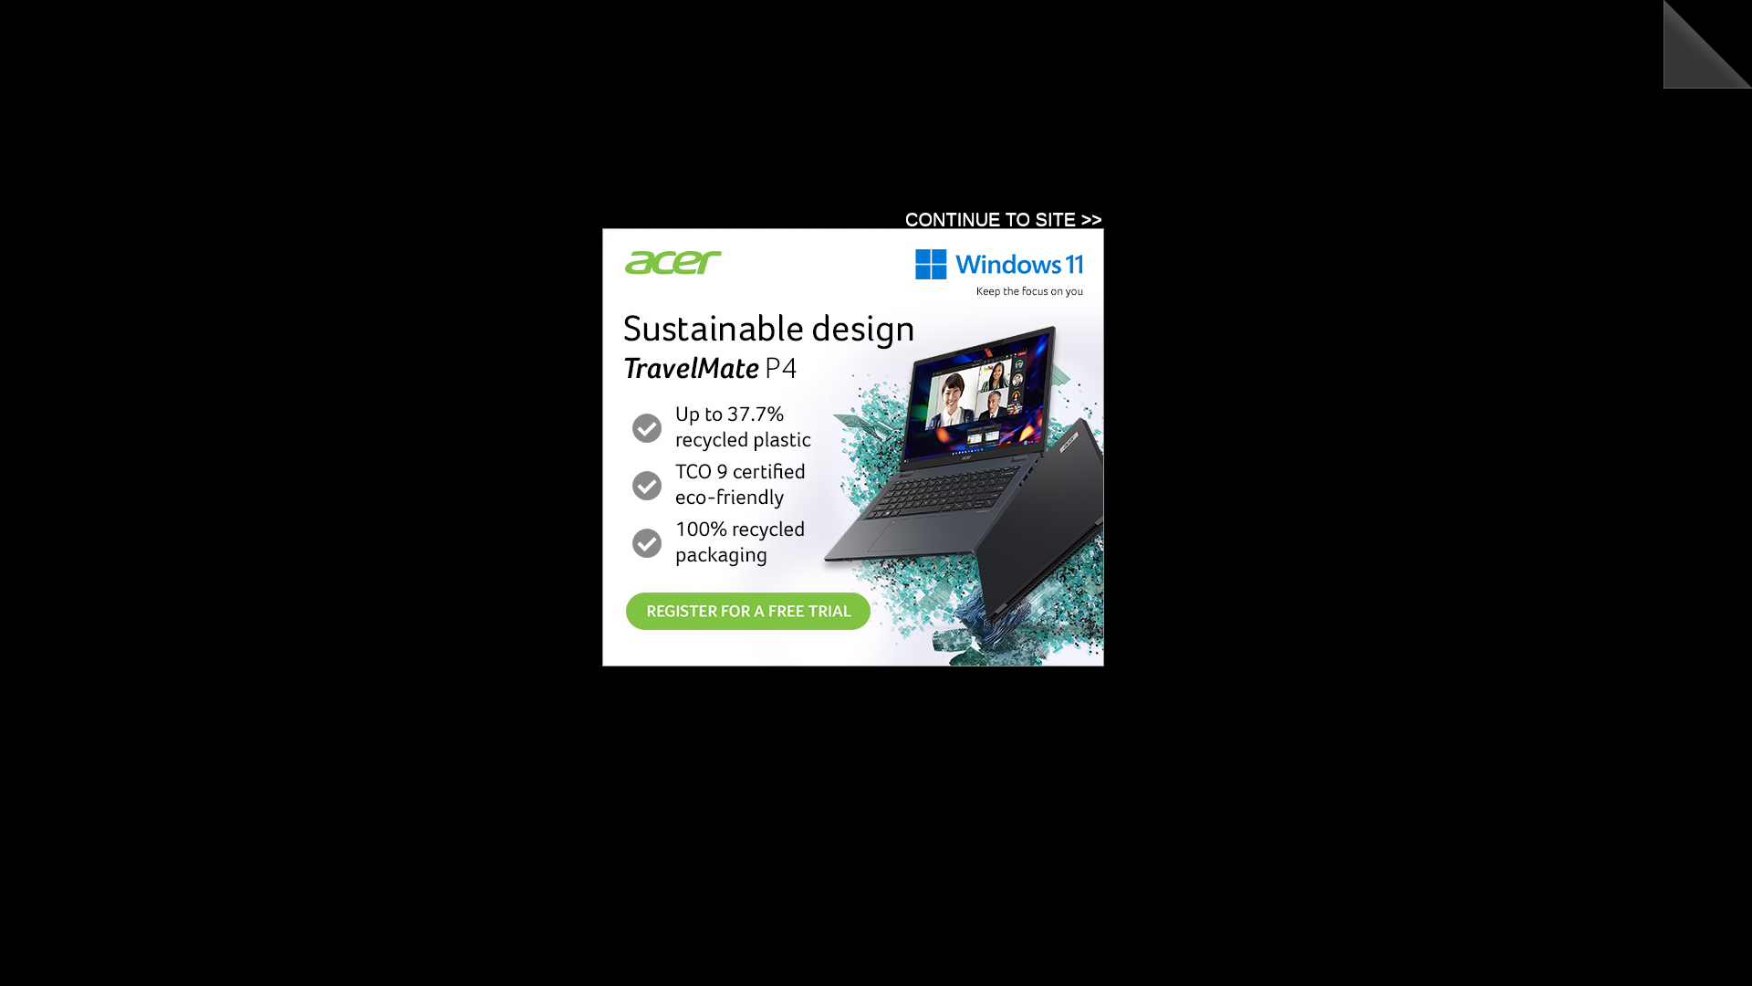  What do you see at coordinates (1234, 411) in the screenshot?
I see `3rd party ad content` at bounding box center [1234, 411].